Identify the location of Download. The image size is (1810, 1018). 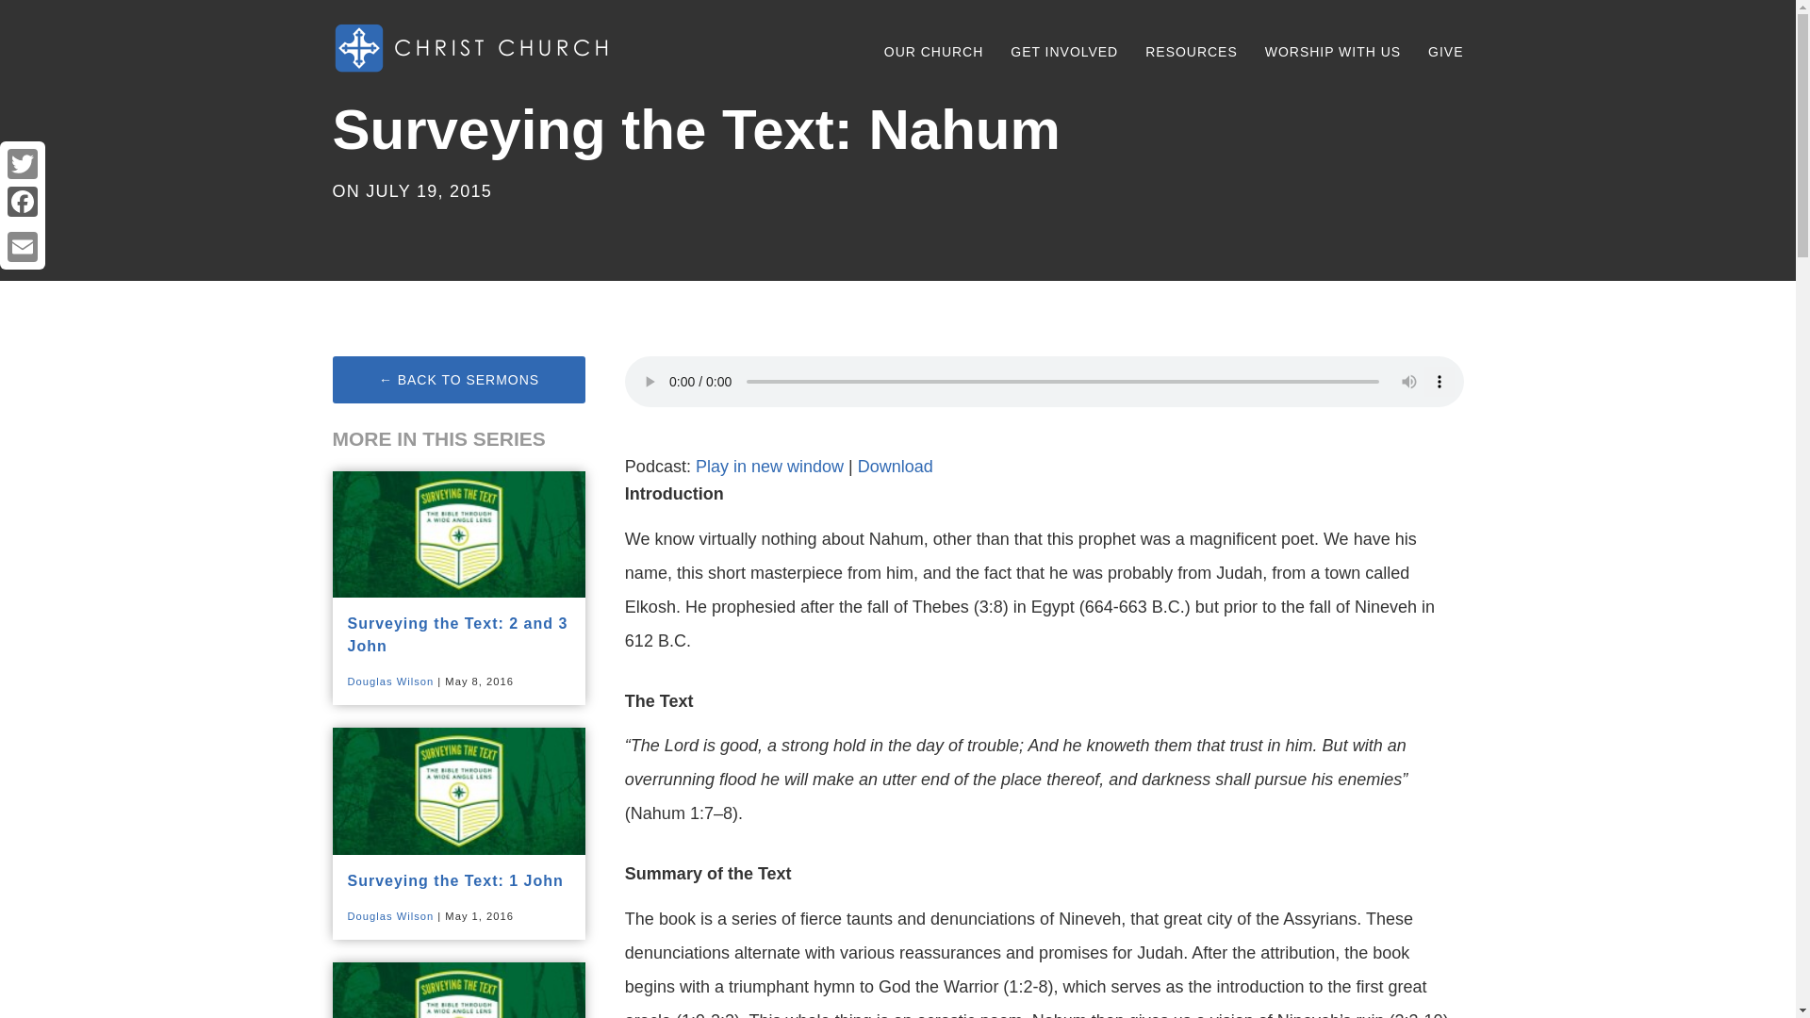
(896, 466).